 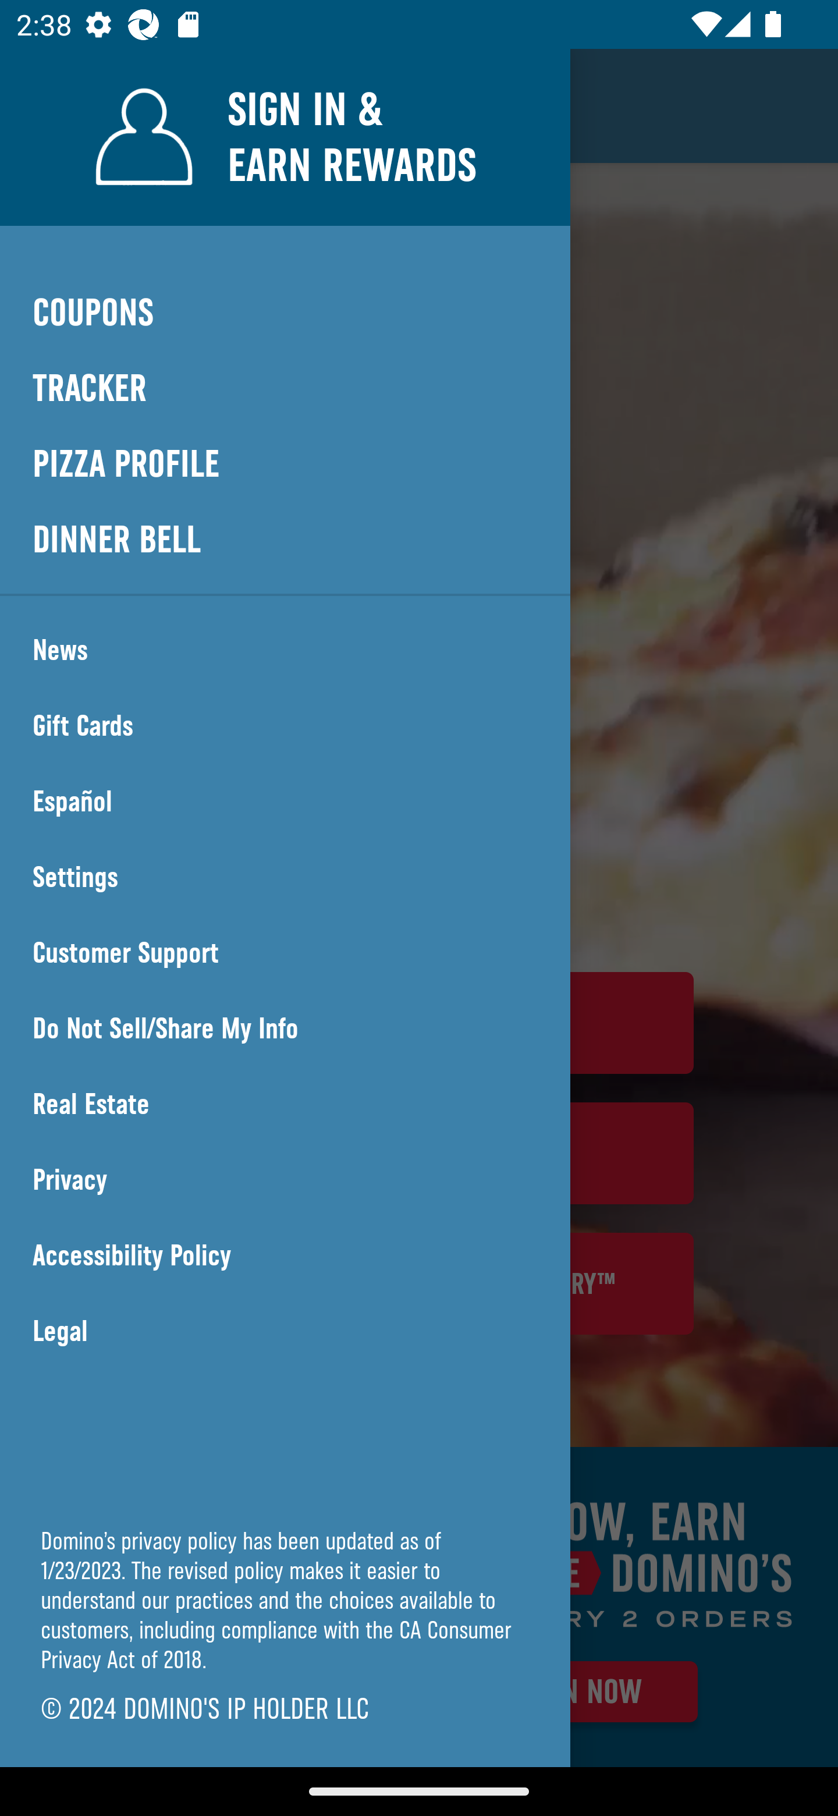 I want to click on News, so click(x=285, y=650).